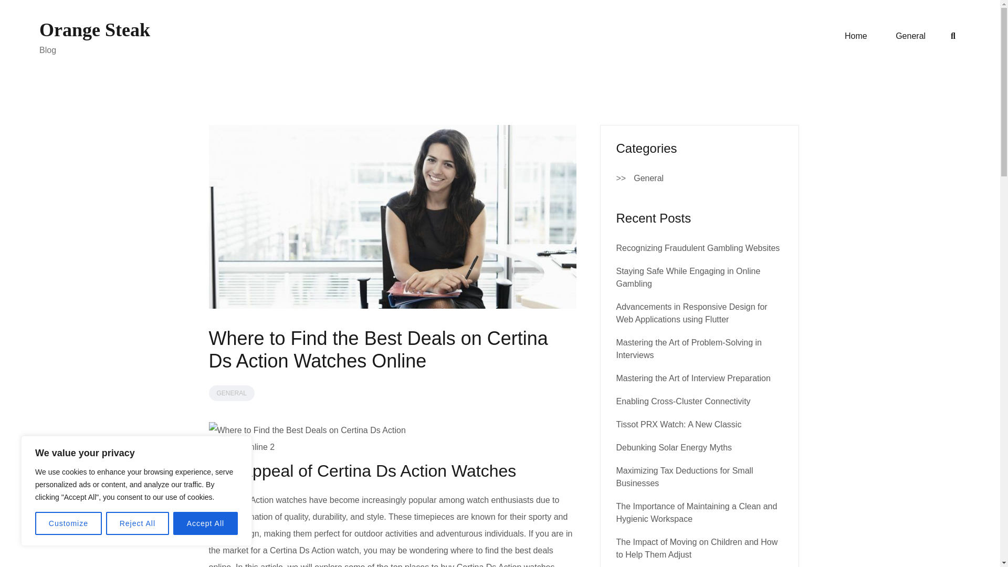  Describe the element at coordinates (693, 378) in the screenshot. I see `Mastering the Art of Interview Preparation` at that location.